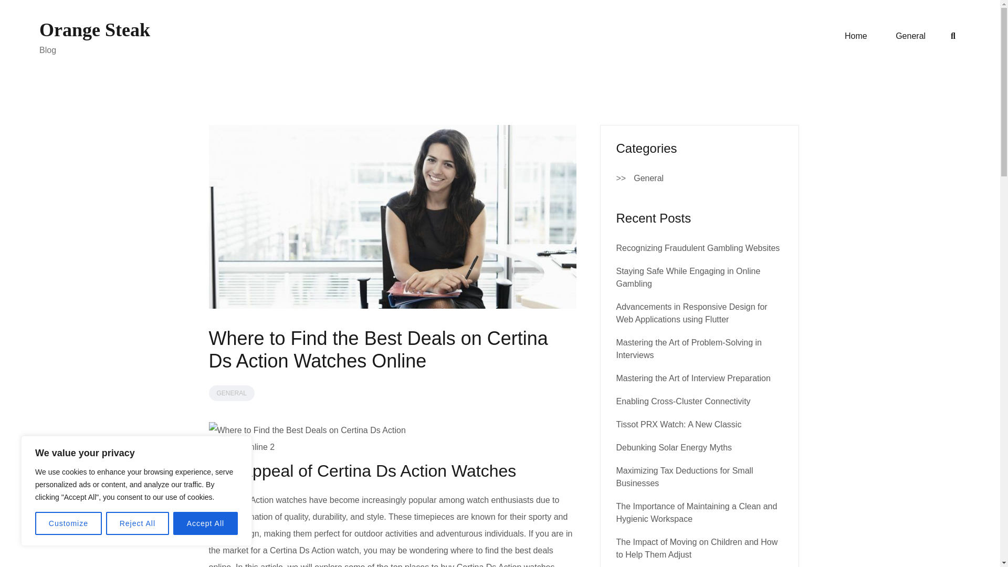  Describe the element at coordinates (693, 378) in the screenshot. I see `Mastering the Art of Interview Preparation` at that location.